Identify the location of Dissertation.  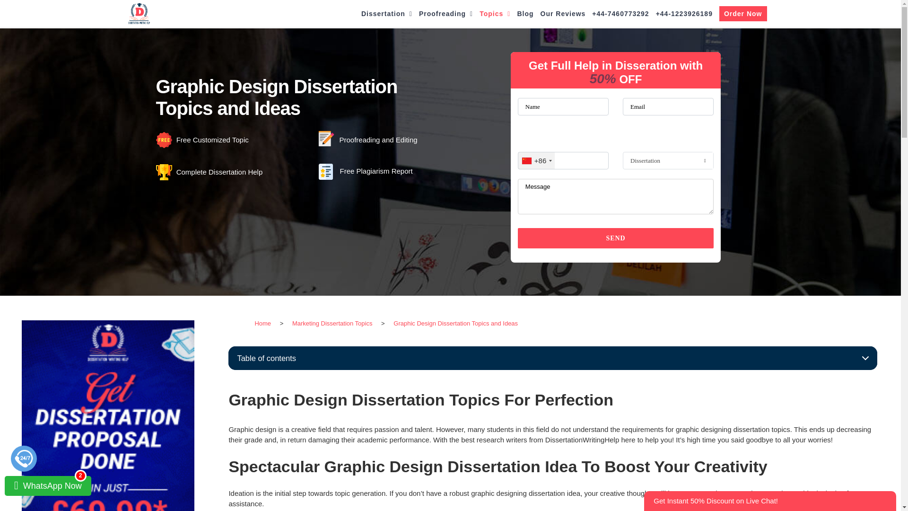
(387, 14).